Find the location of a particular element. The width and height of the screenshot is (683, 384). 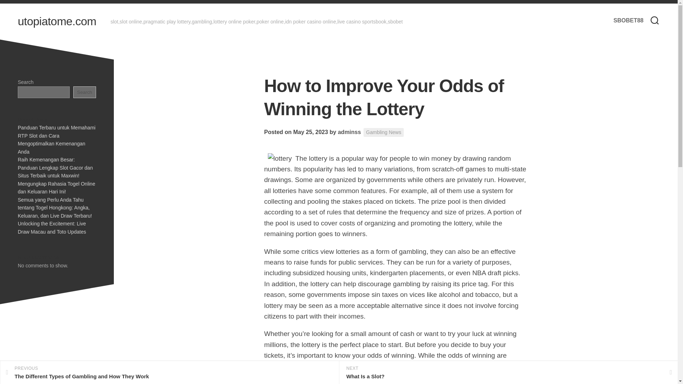

Posts by adminss is located at coordinates (349, 132).